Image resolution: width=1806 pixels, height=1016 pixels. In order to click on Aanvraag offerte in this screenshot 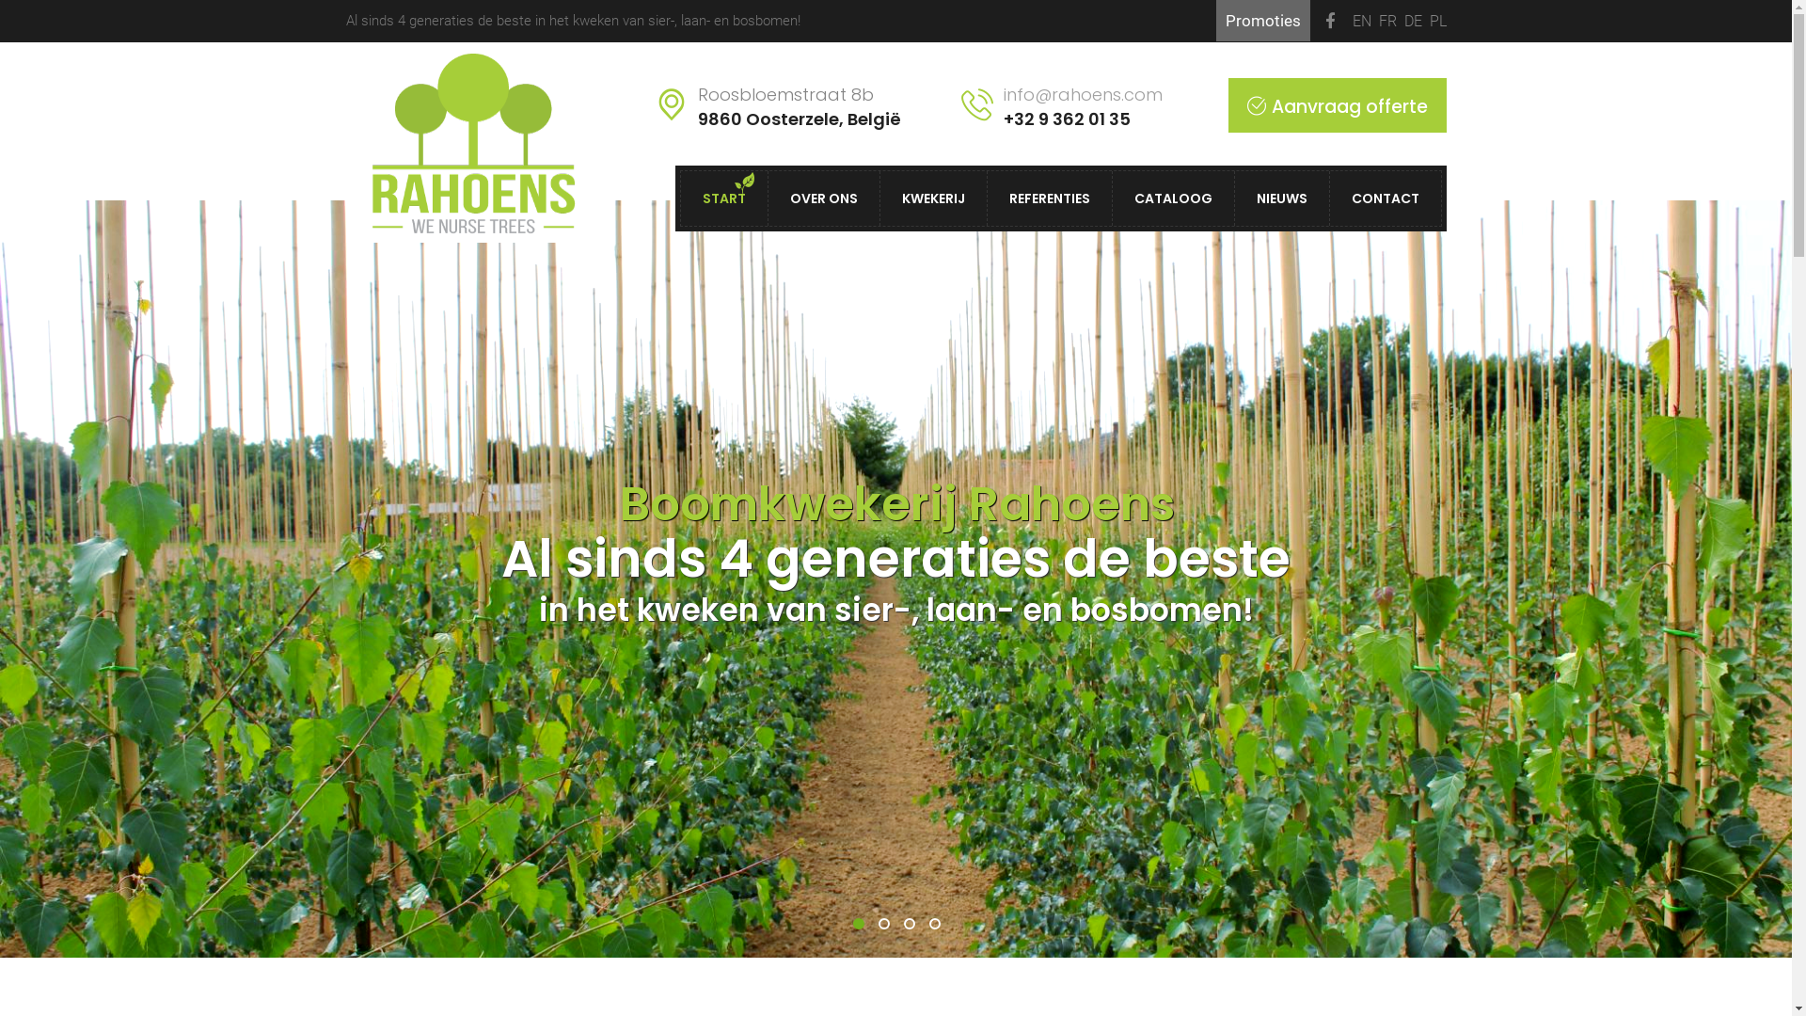, I will do `click(1338, 105)`.